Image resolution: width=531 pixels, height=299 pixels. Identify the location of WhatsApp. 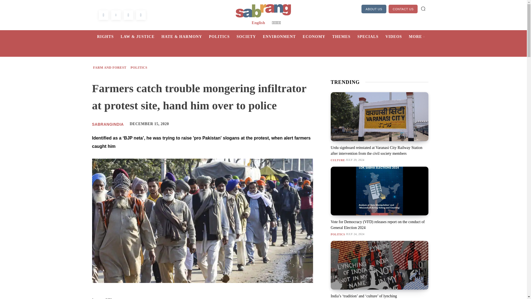
(128, 15).